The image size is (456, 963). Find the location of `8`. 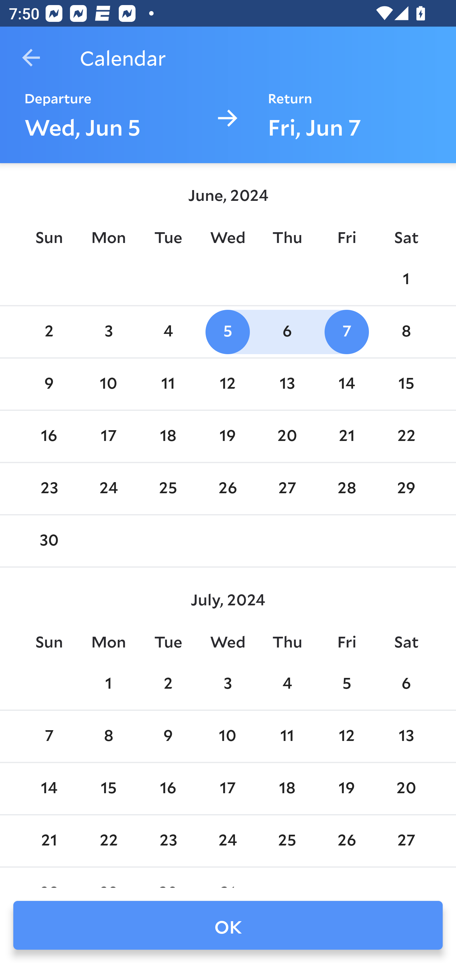

8 is located at coordinates (406, 332).